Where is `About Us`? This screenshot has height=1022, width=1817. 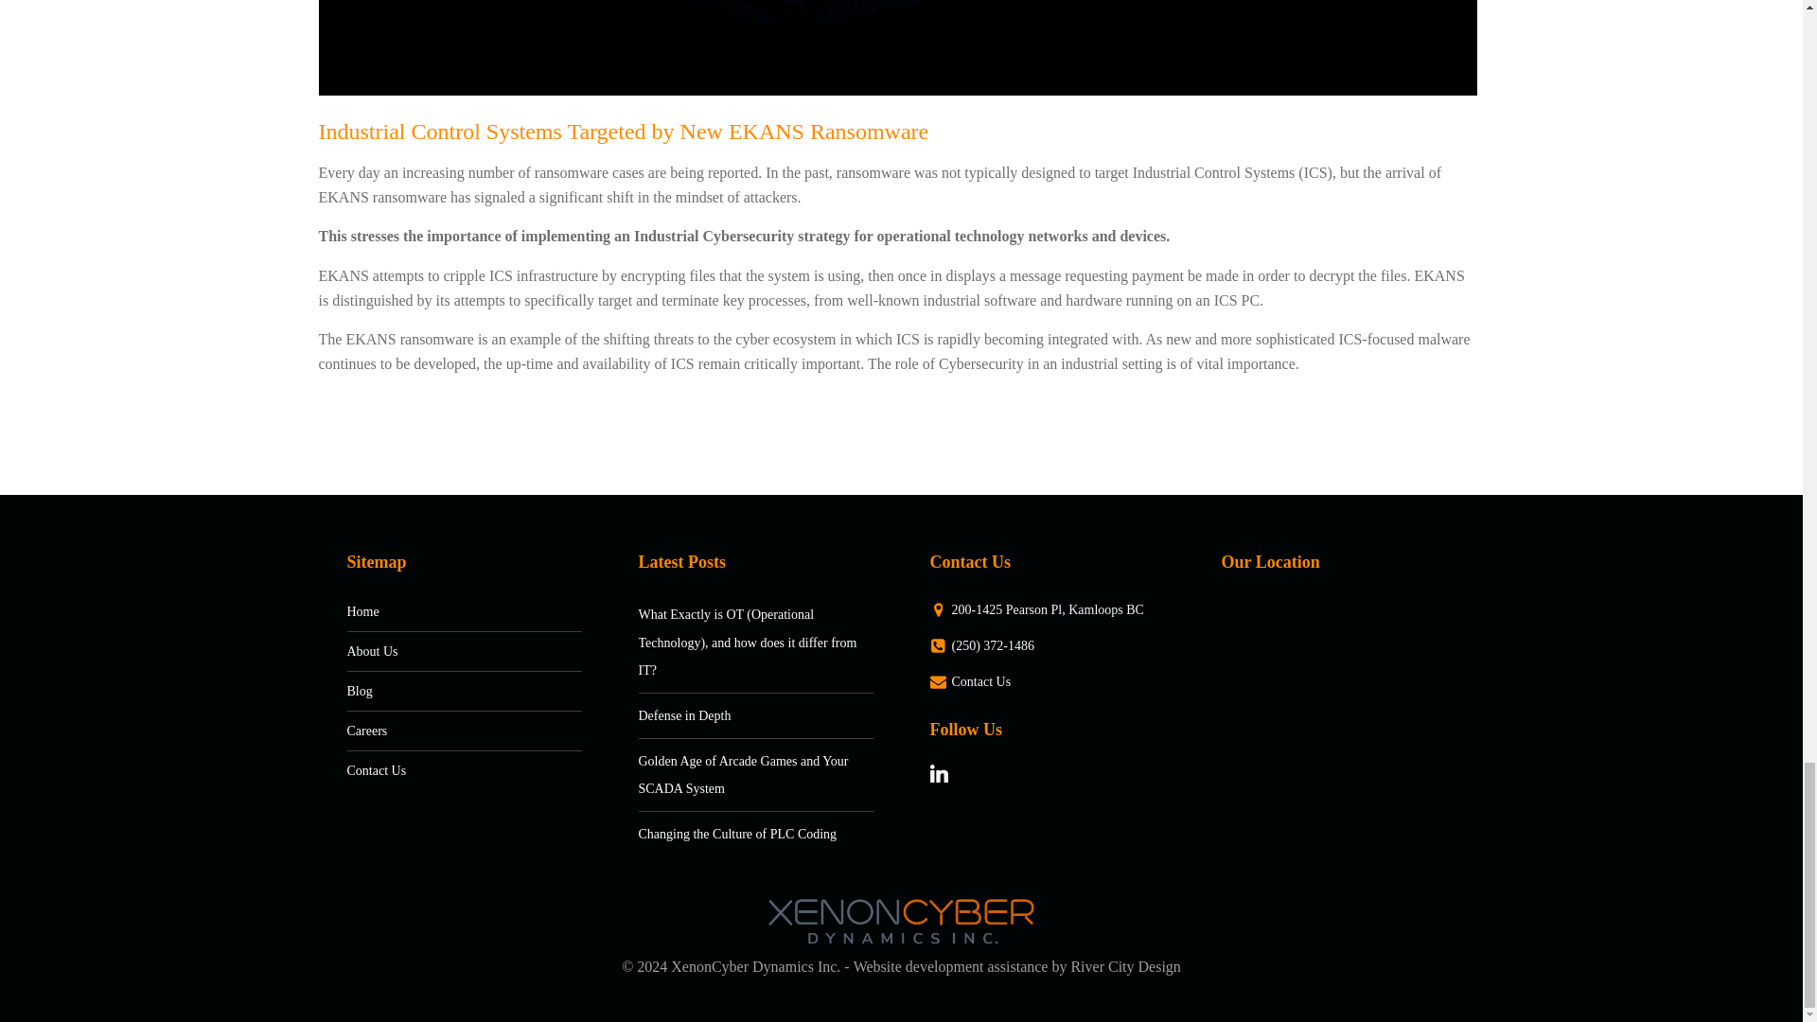 About Us is located at coordinates (440, 651).